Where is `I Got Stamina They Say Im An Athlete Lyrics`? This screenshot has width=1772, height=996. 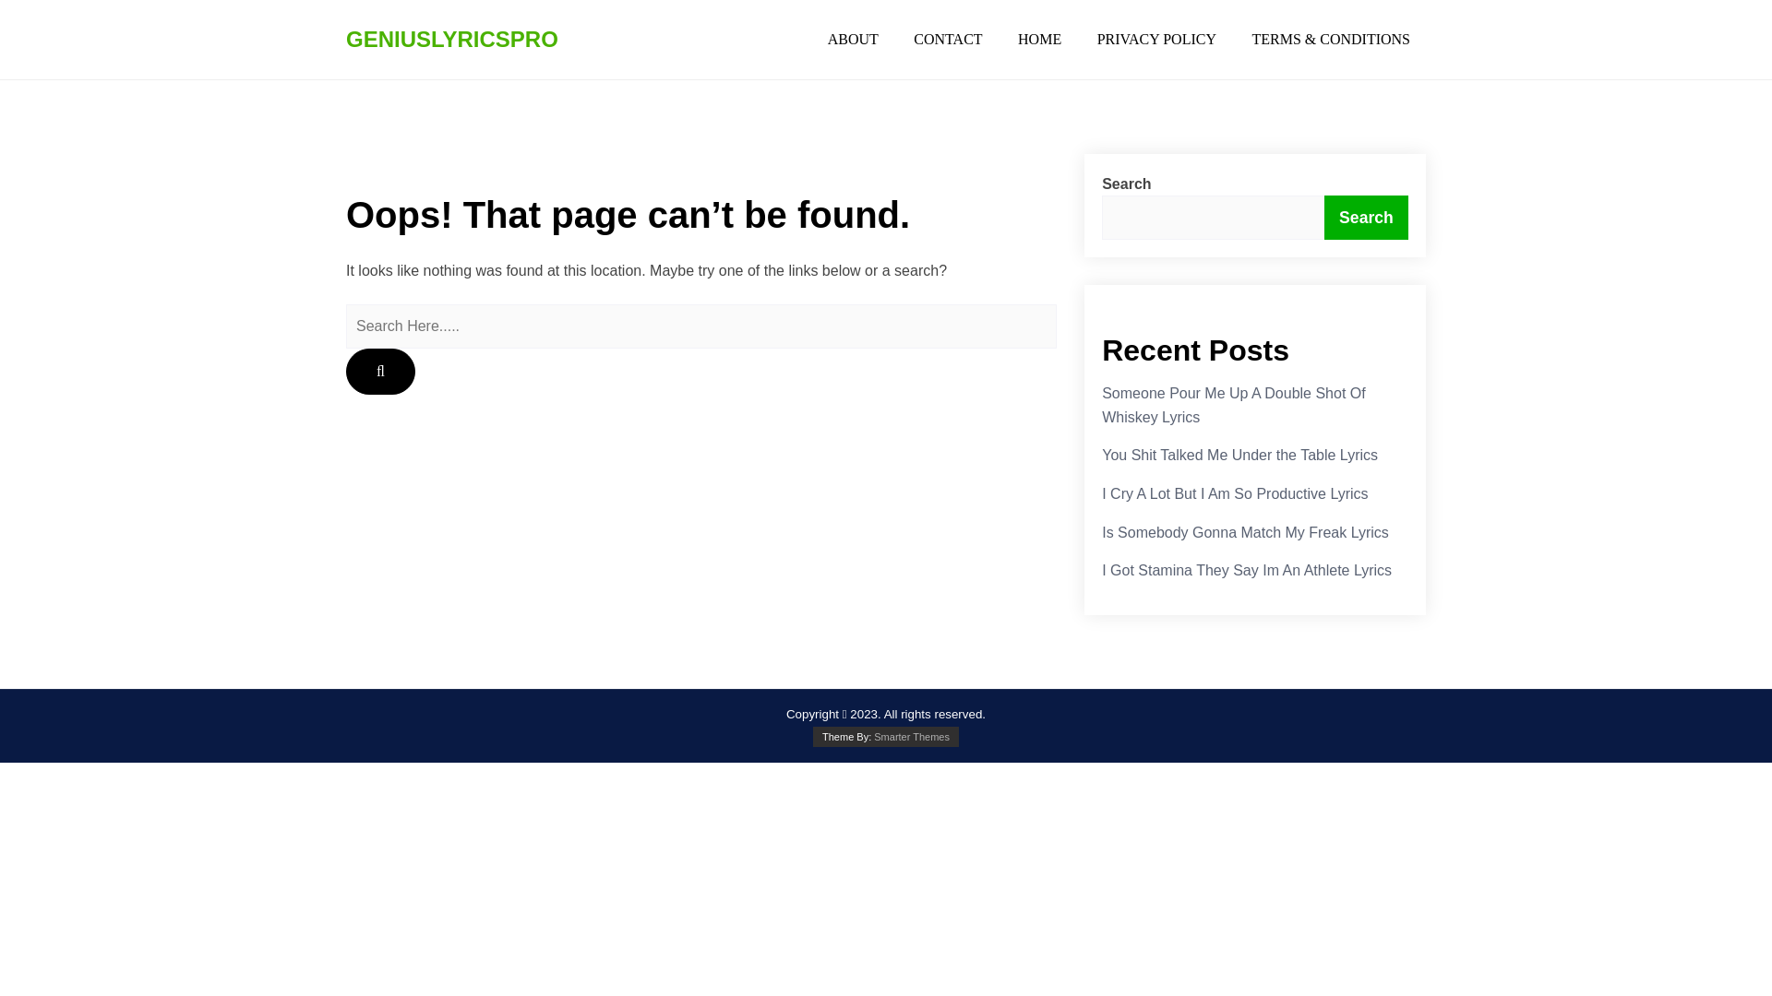 I Got Stamina They Say Im An Athlete Lyrics is located at coordinates (1246, 570).